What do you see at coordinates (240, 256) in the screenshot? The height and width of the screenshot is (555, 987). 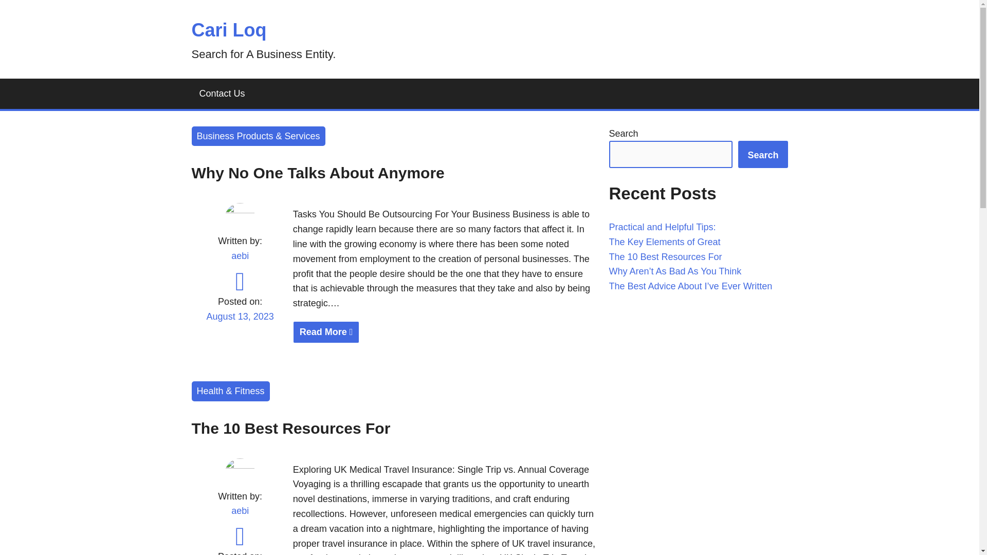 I see `aebi` at bounding box center [240, 256].